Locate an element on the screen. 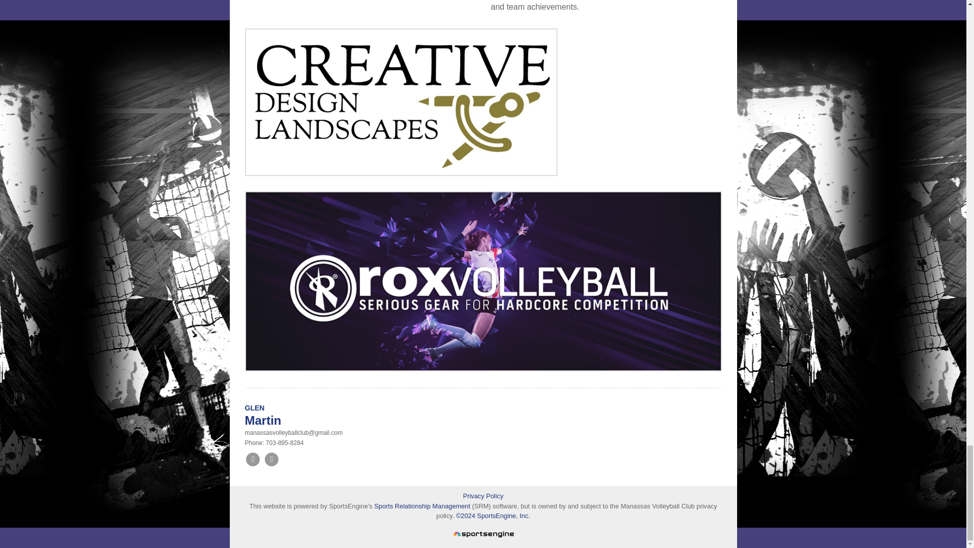  Privacy Policy is located at coordinates (483, 496).